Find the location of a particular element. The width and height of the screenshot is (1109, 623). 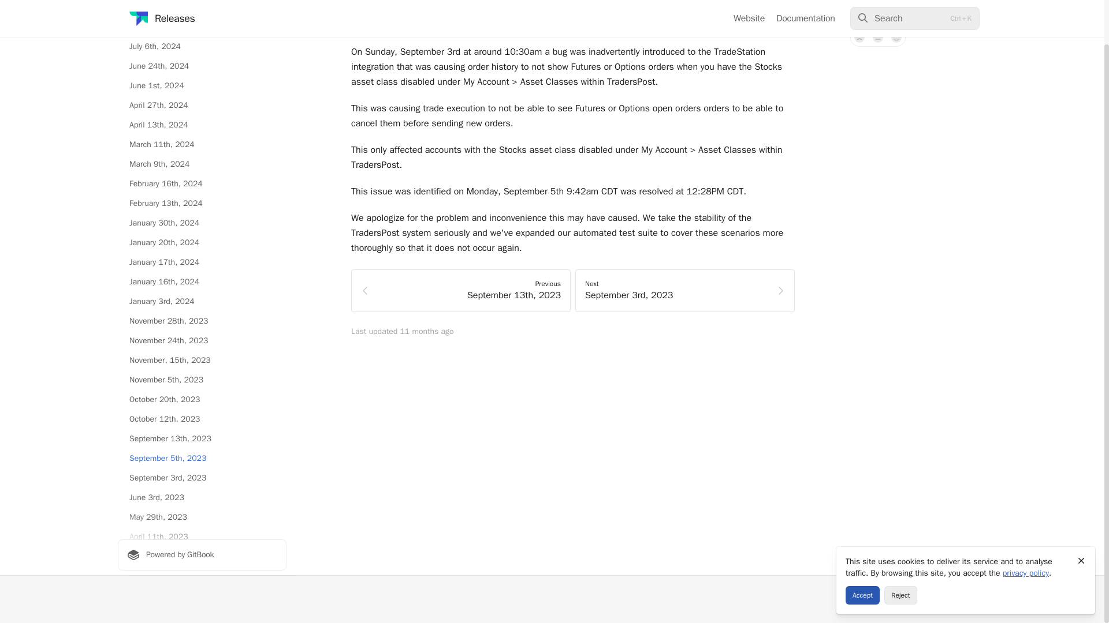

April 11th, 2023 is located at coordinates (202, 536).